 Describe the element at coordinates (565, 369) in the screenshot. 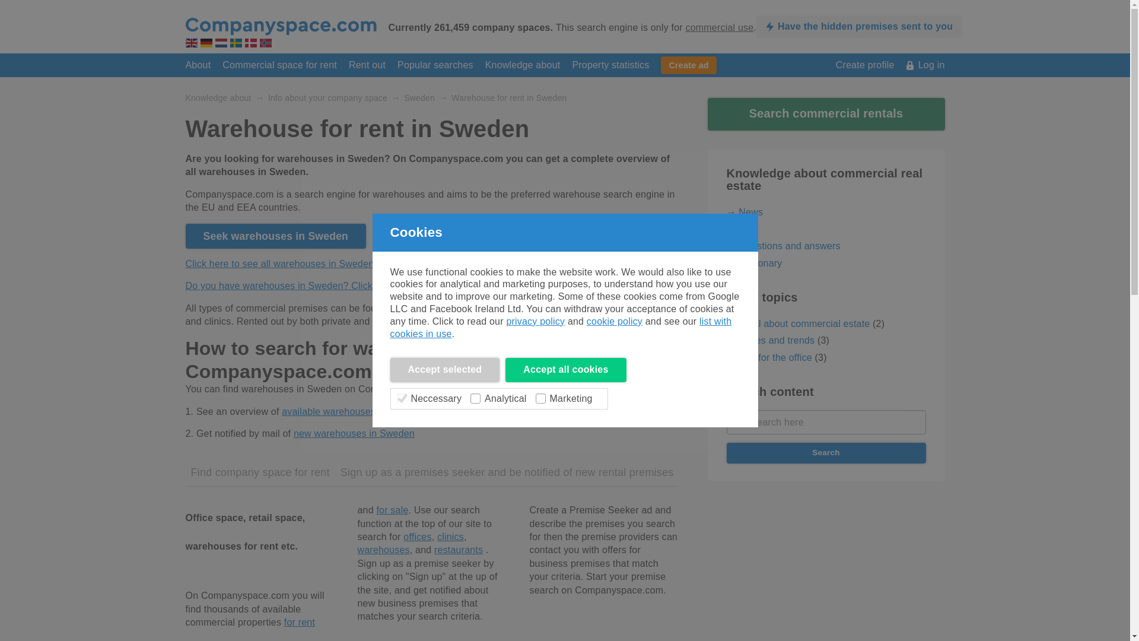

I see `Accept all cookies` at that location.